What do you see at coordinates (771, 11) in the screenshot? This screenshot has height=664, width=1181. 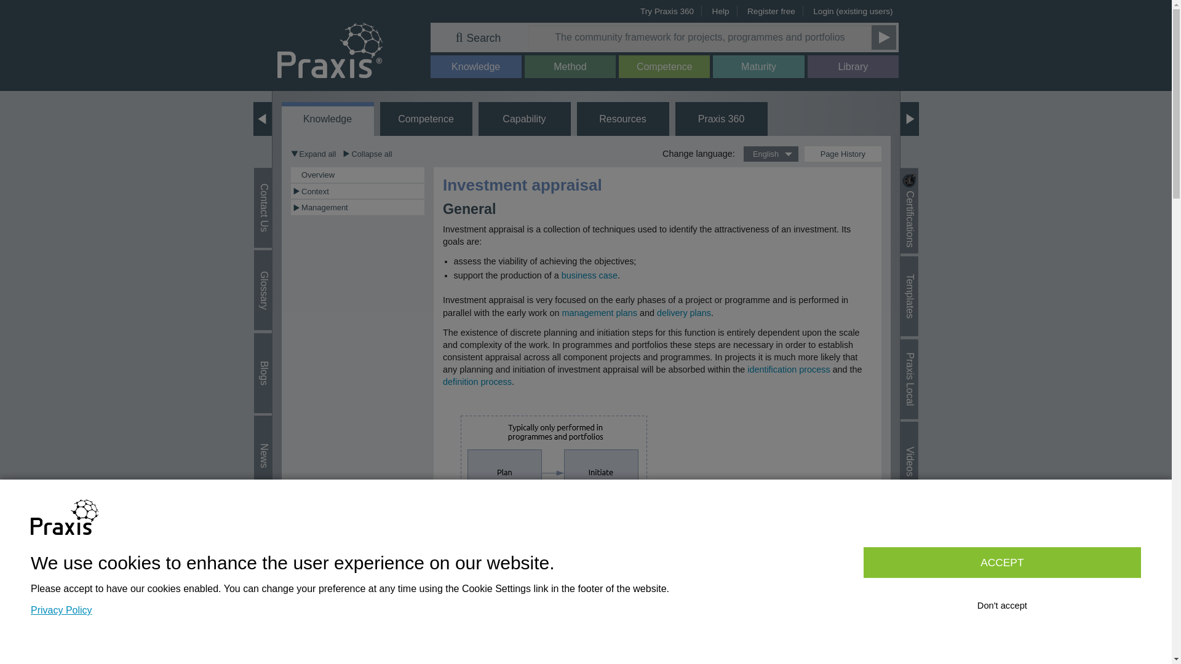 I see `Register free` at bounding box center [771, 11].